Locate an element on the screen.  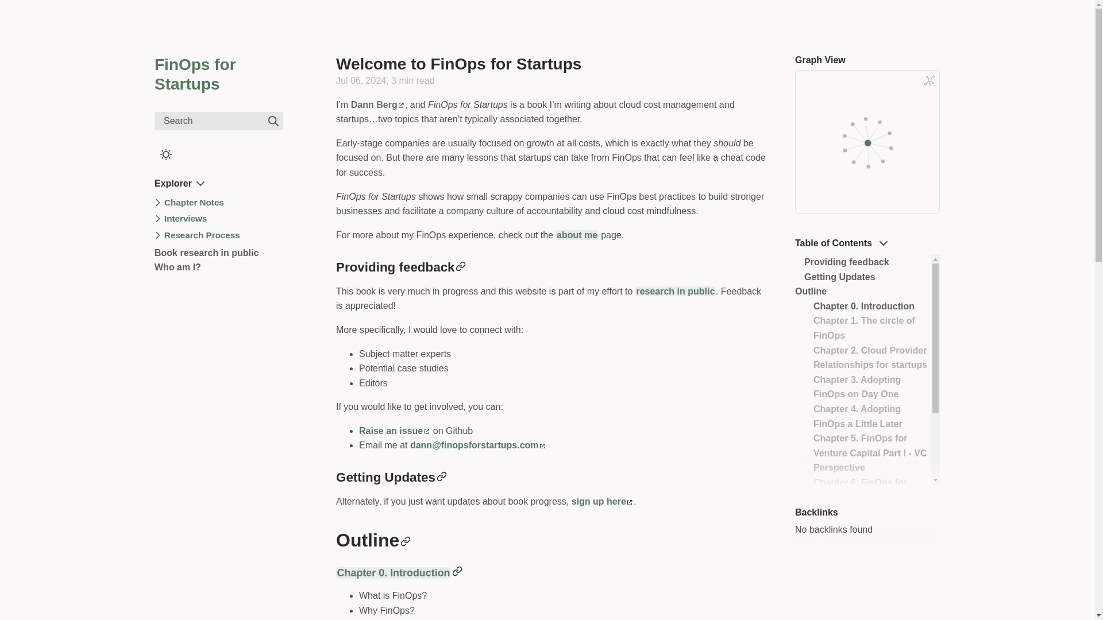
about me is located at coordinates (577, 234).